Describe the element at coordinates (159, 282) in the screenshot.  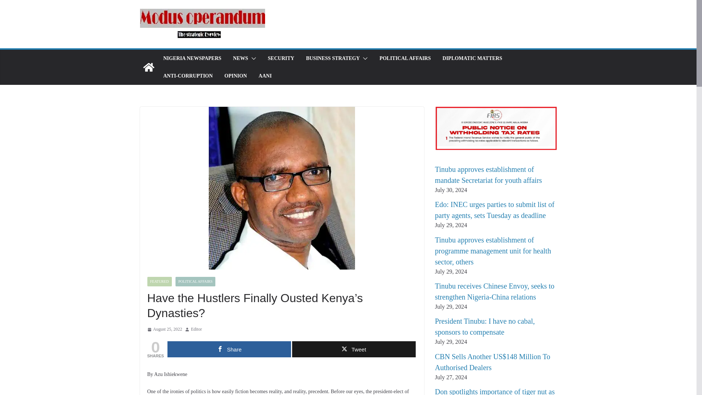
I see `FEATURED` at that location.